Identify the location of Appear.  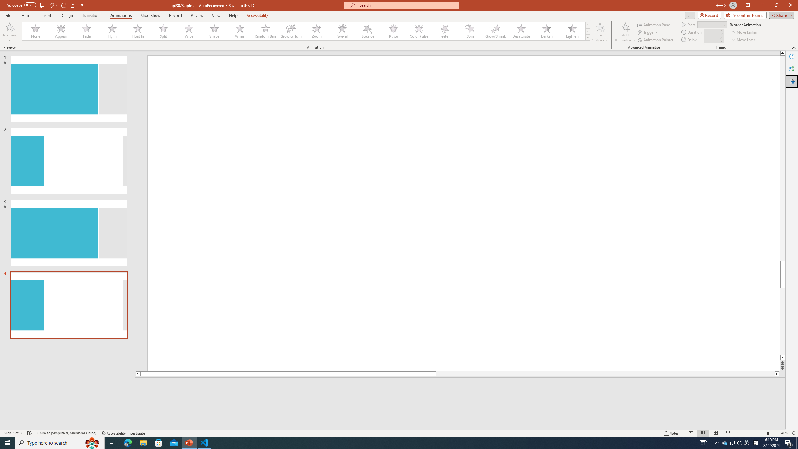
(61, 31).